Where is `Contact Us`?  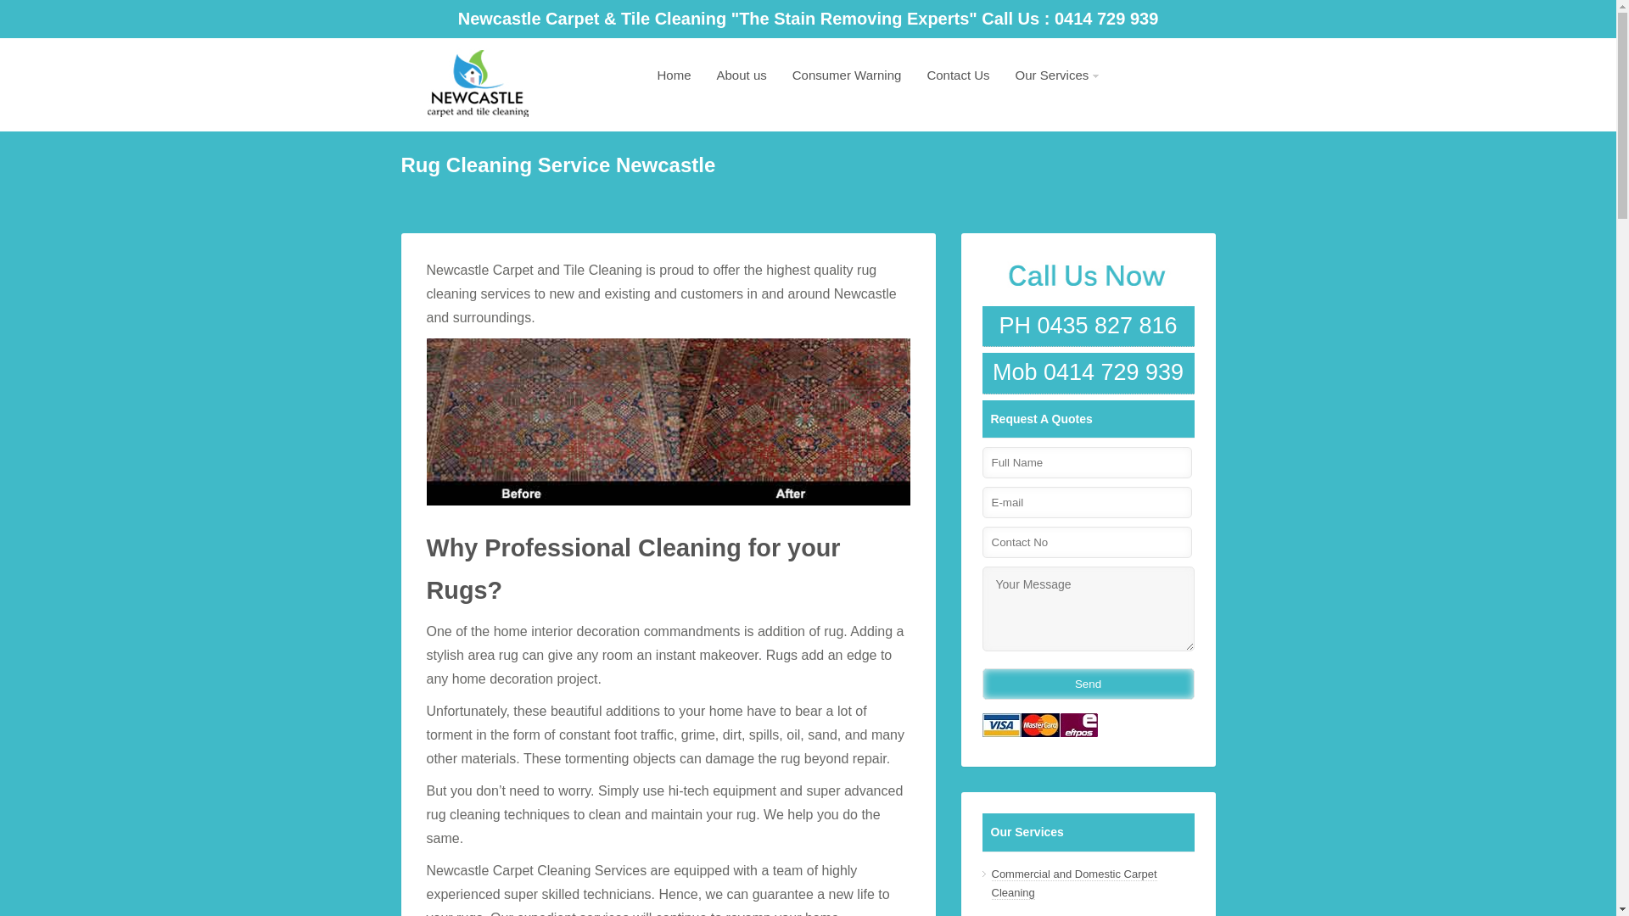 Contact Us is located at coordinates (958, 75).